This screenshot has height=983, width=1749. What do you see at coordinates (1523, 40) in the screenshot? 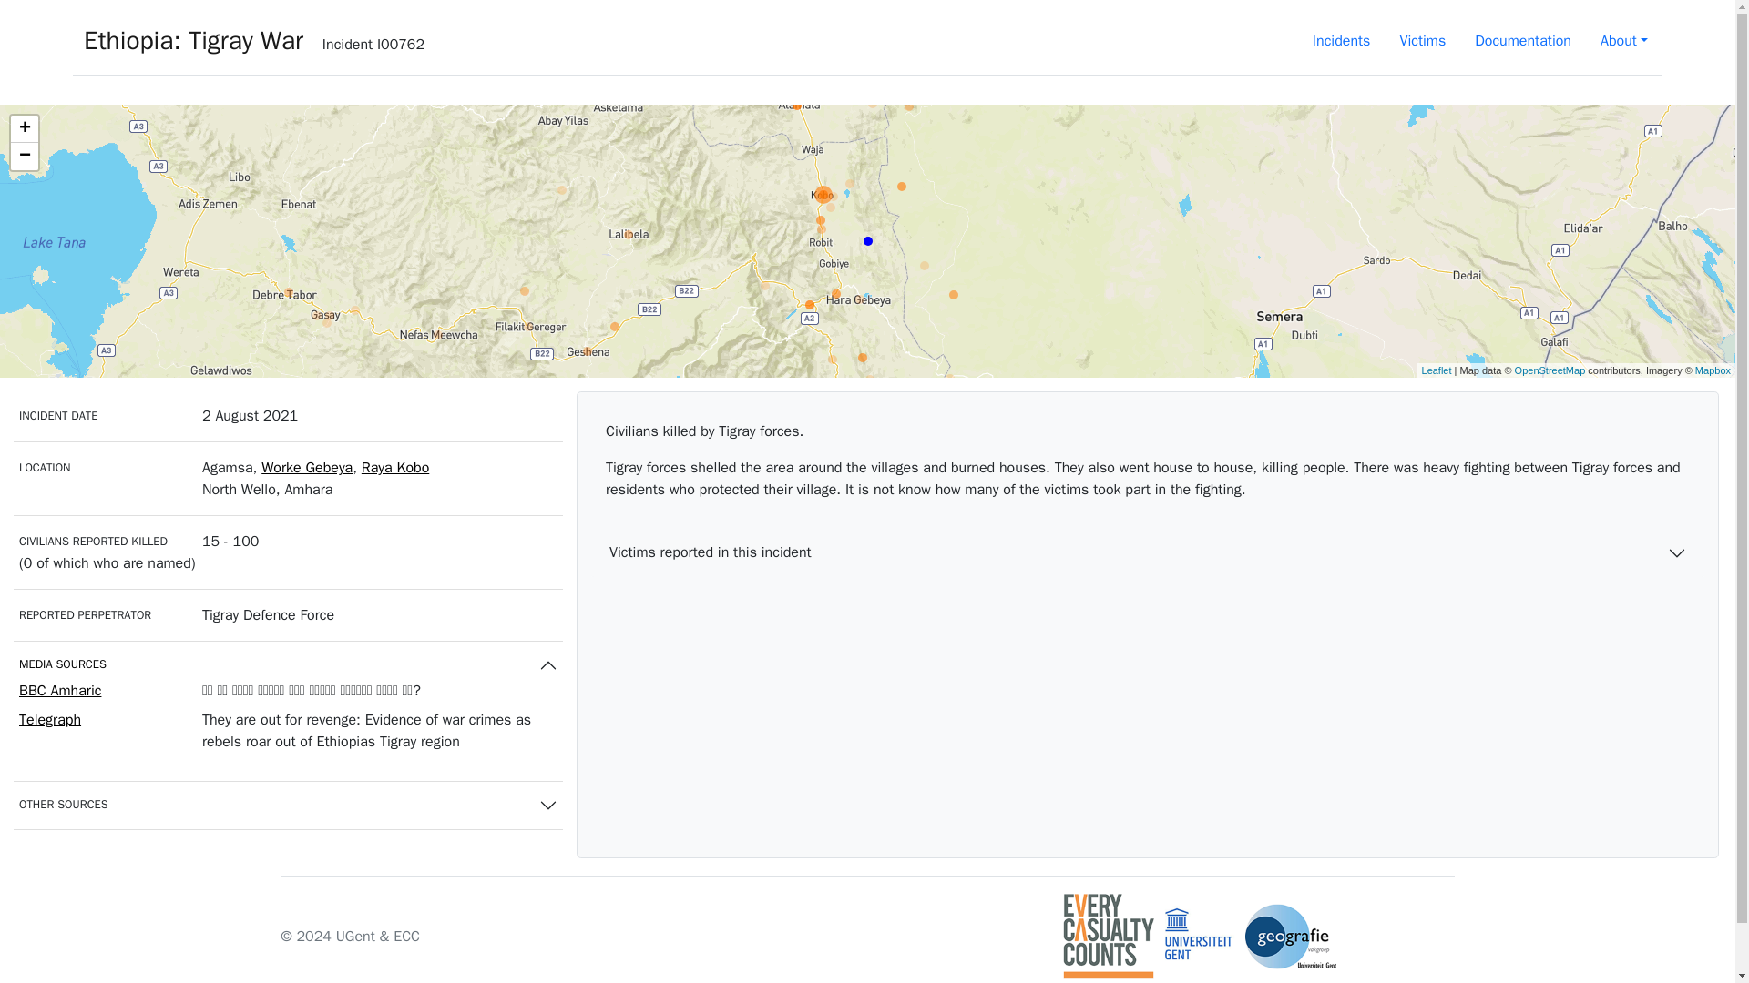
I see `Documentation` at bounding box center [1523, 40].